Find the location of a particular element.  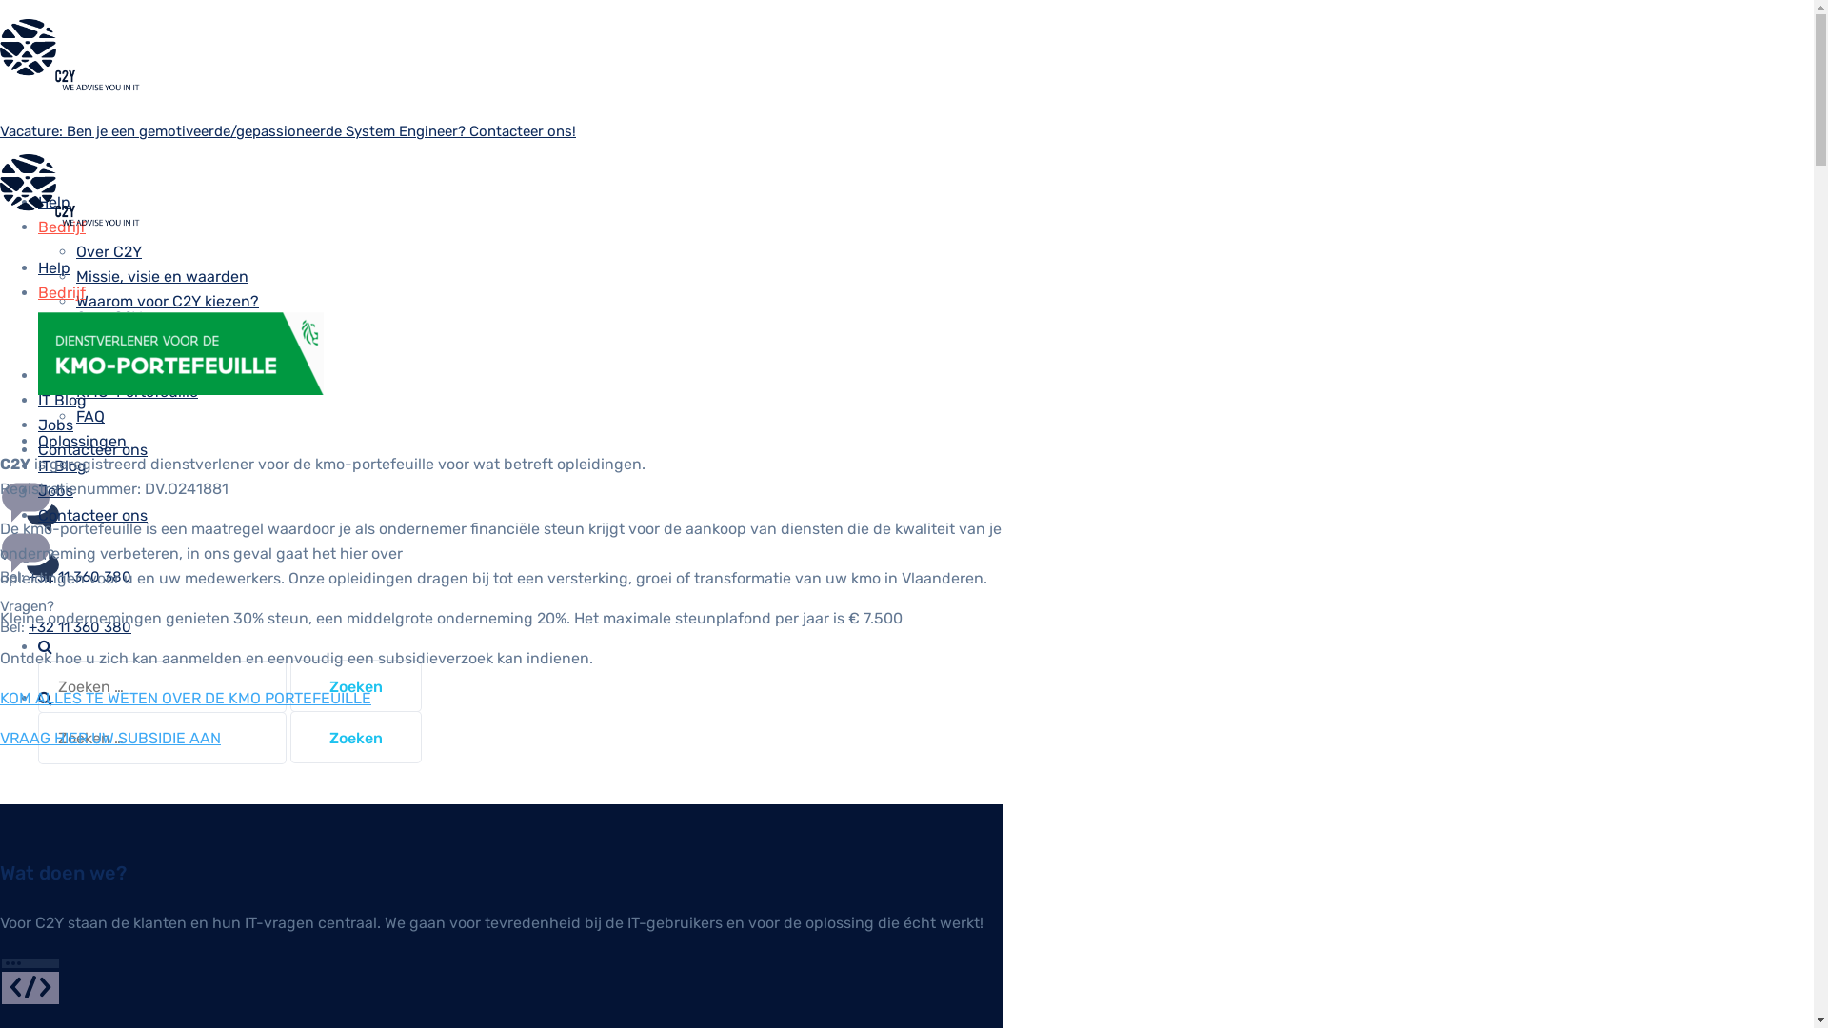

Zoeken is located at coordinates (356, 685).